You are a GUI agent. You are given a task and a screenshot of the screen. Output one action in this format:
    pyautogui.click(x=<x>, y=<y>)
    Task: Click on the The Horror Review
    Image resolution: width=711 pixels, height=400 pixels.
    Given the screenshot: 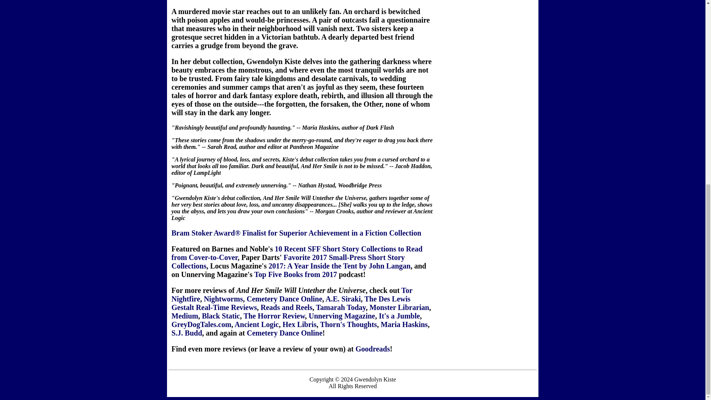 What is the action you would take?
    pyautogui.click(x=274, y=316)
    